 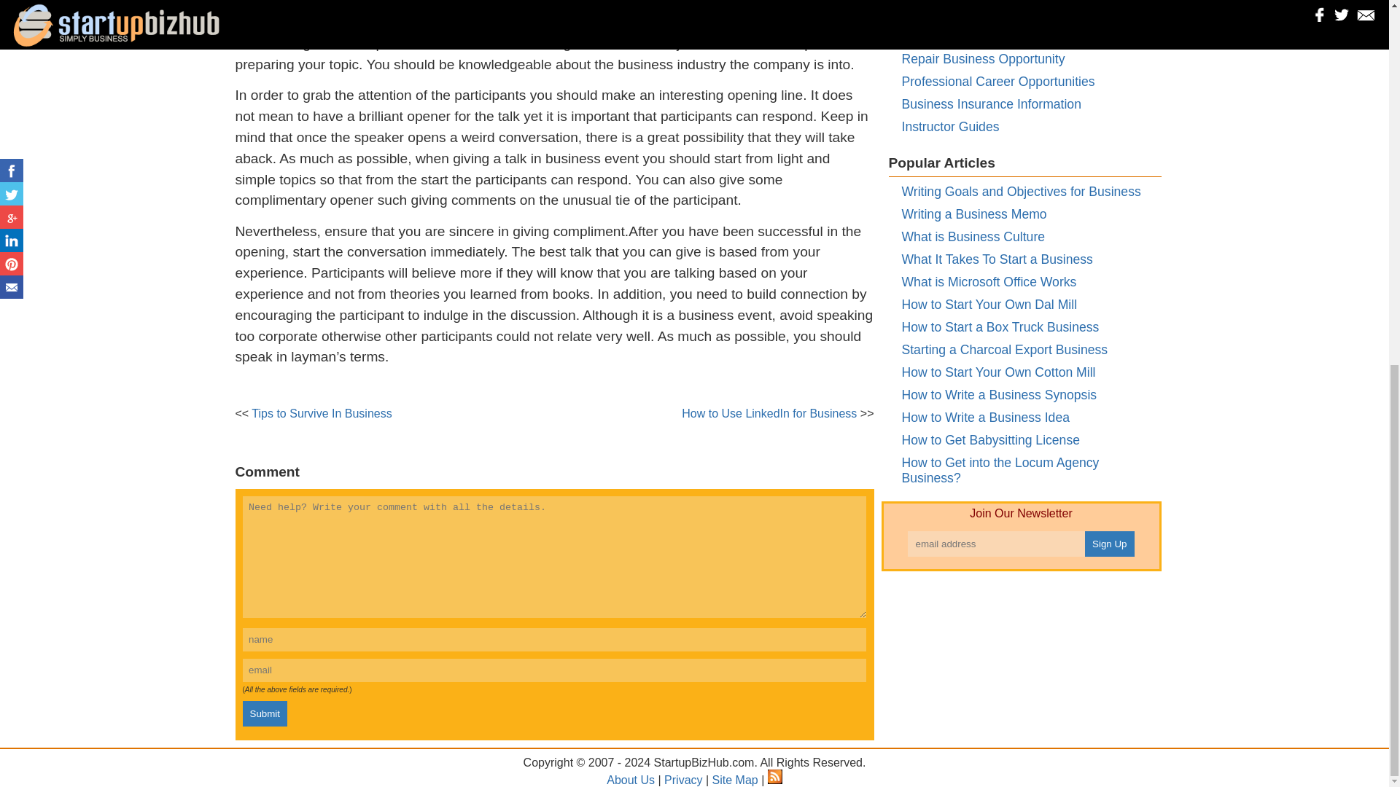 I want to click on How to Use LinkedIn for Business, so click(x=769, y=413).